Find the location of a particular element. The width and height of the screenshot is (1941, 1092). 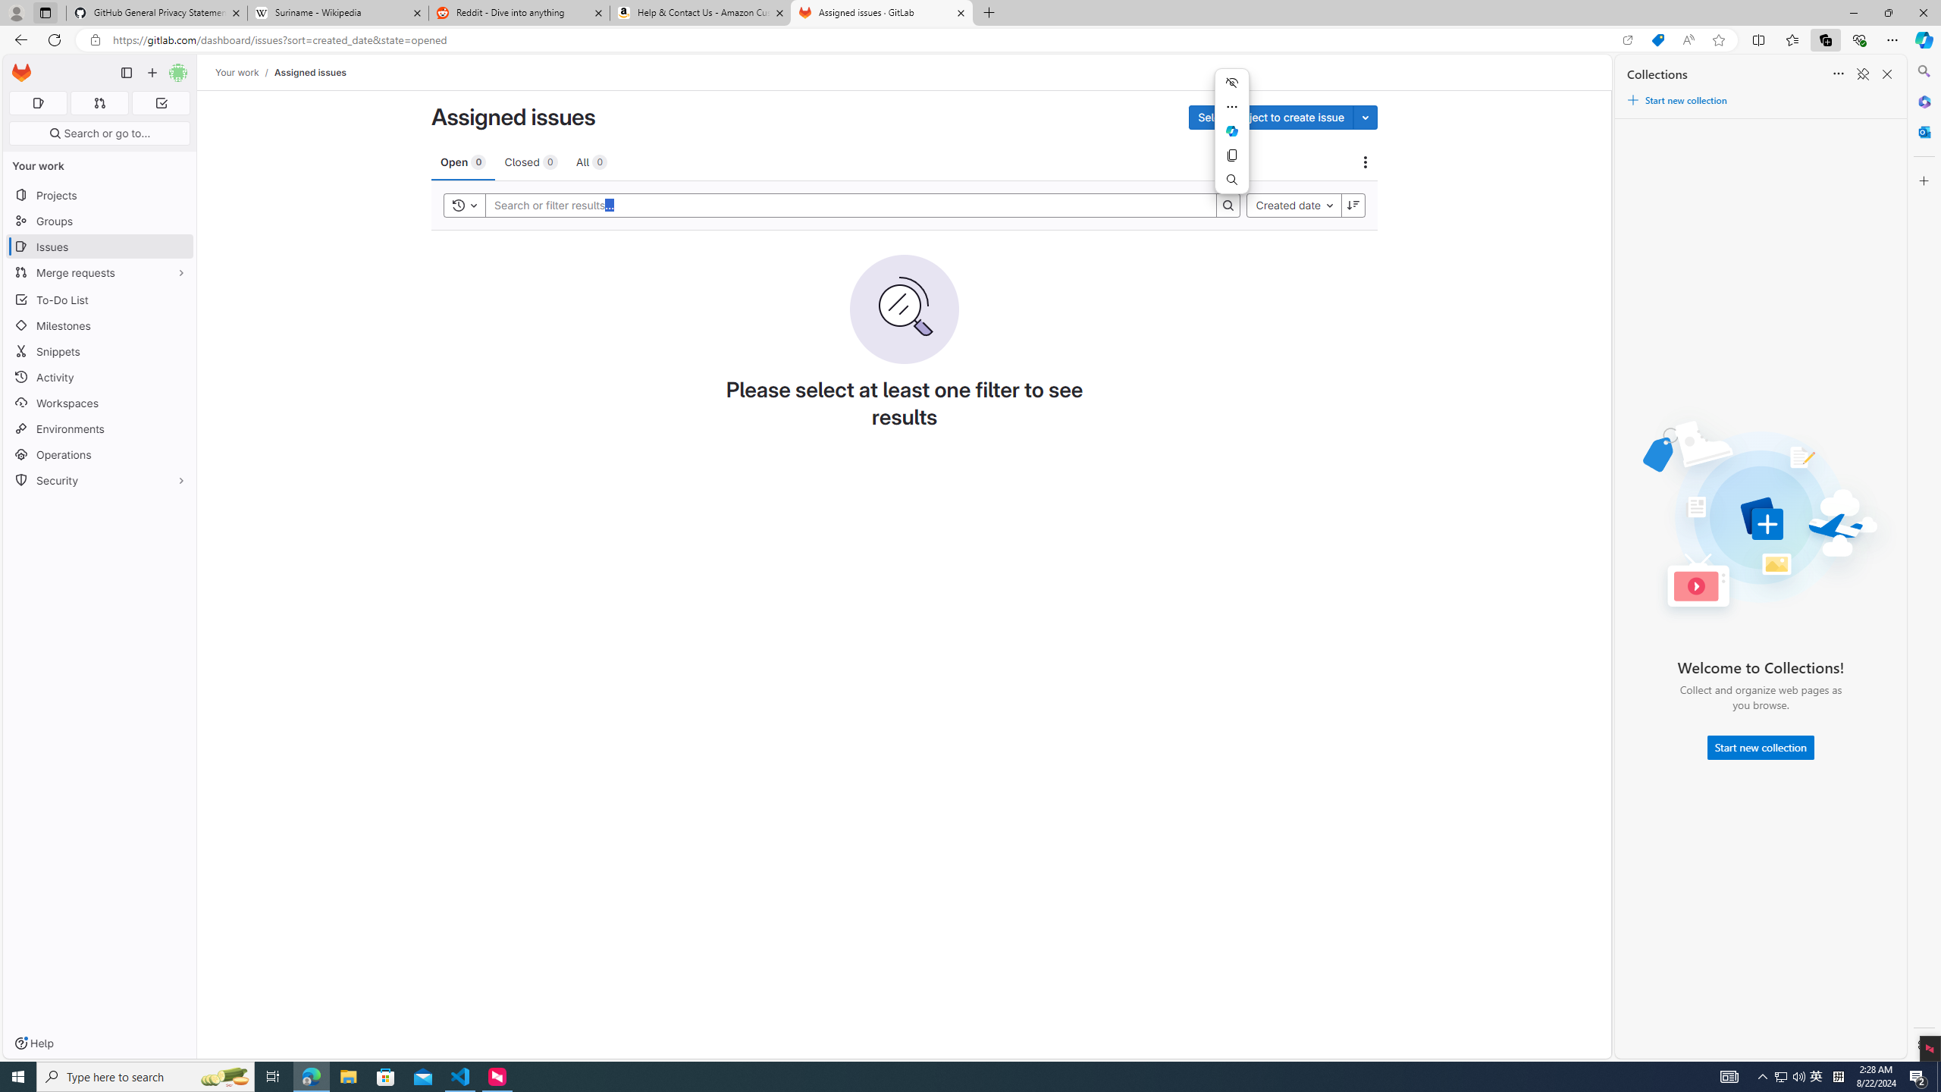

Merge requests is located at coordinates (100, 271).